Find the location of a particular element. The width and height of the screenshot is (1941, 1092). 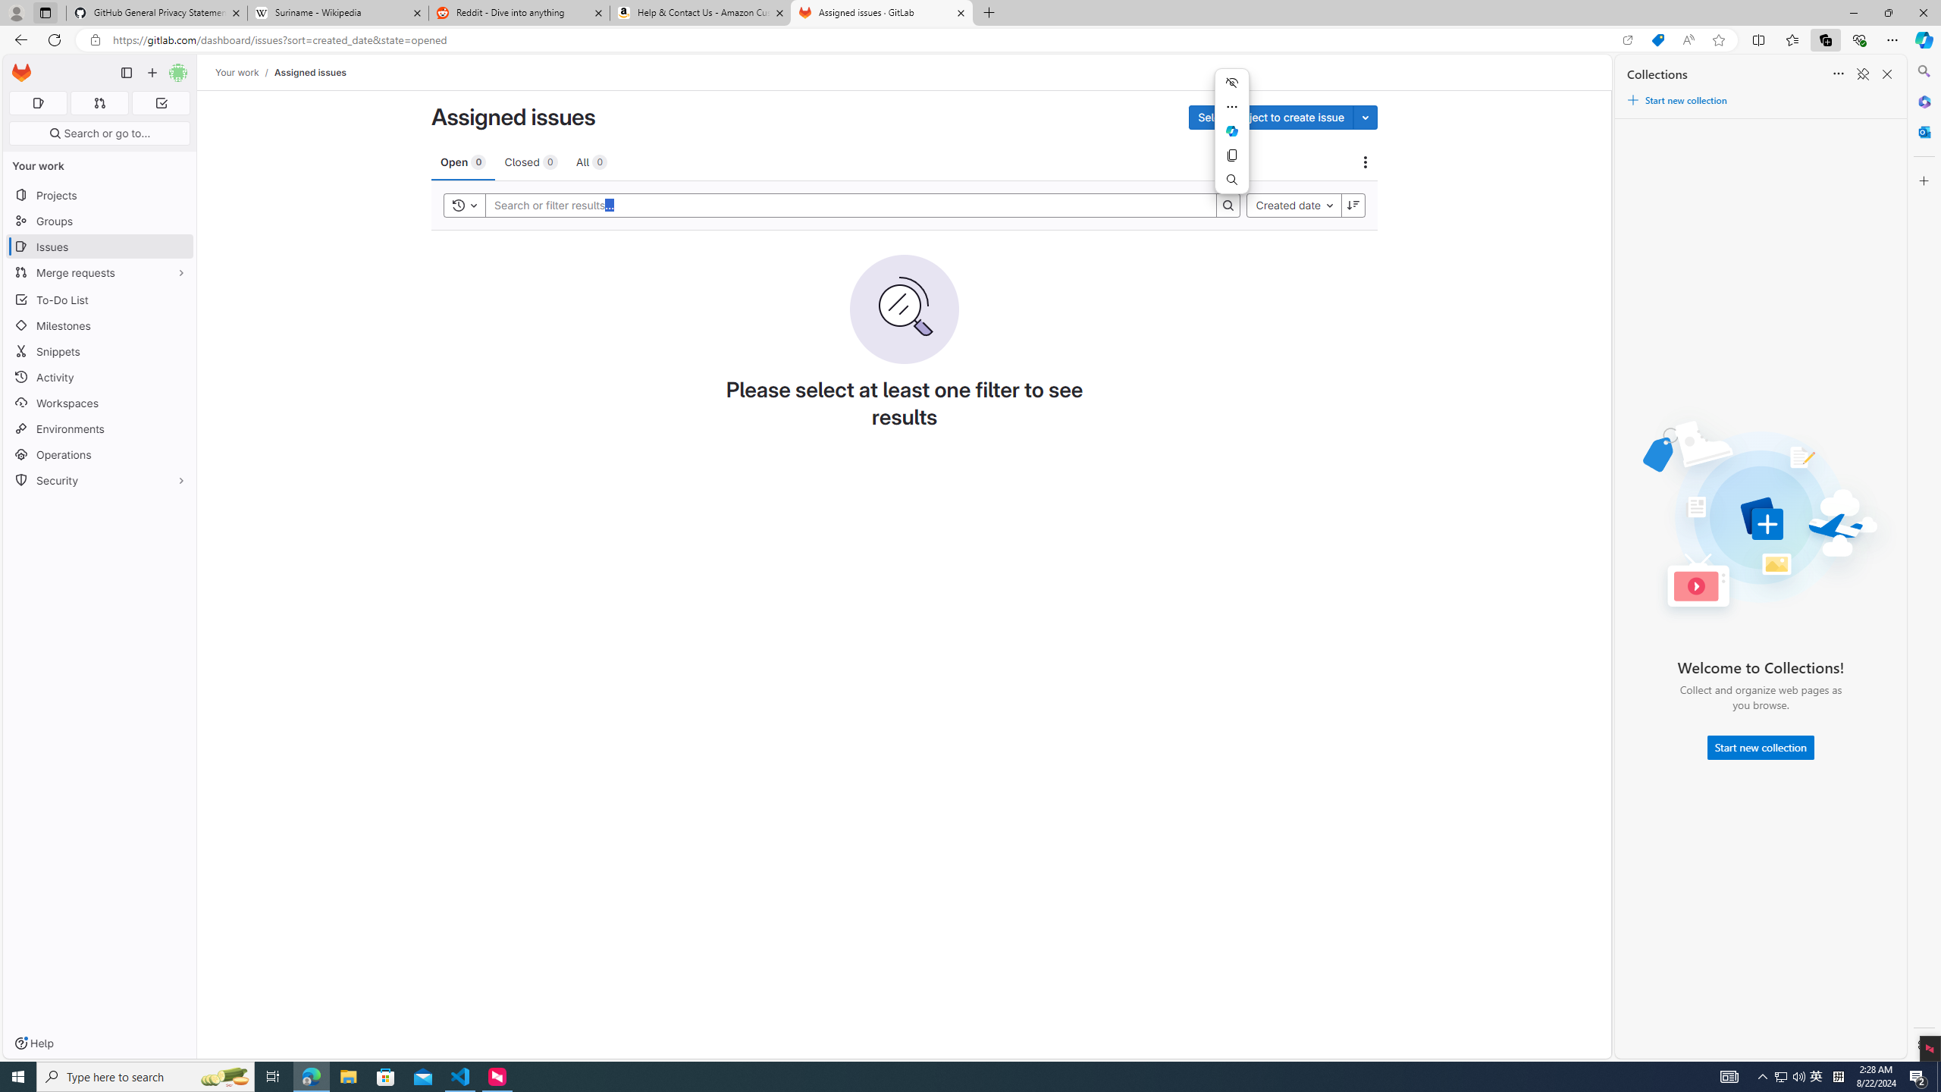

Merge requests is located at coordinates (100, 271).